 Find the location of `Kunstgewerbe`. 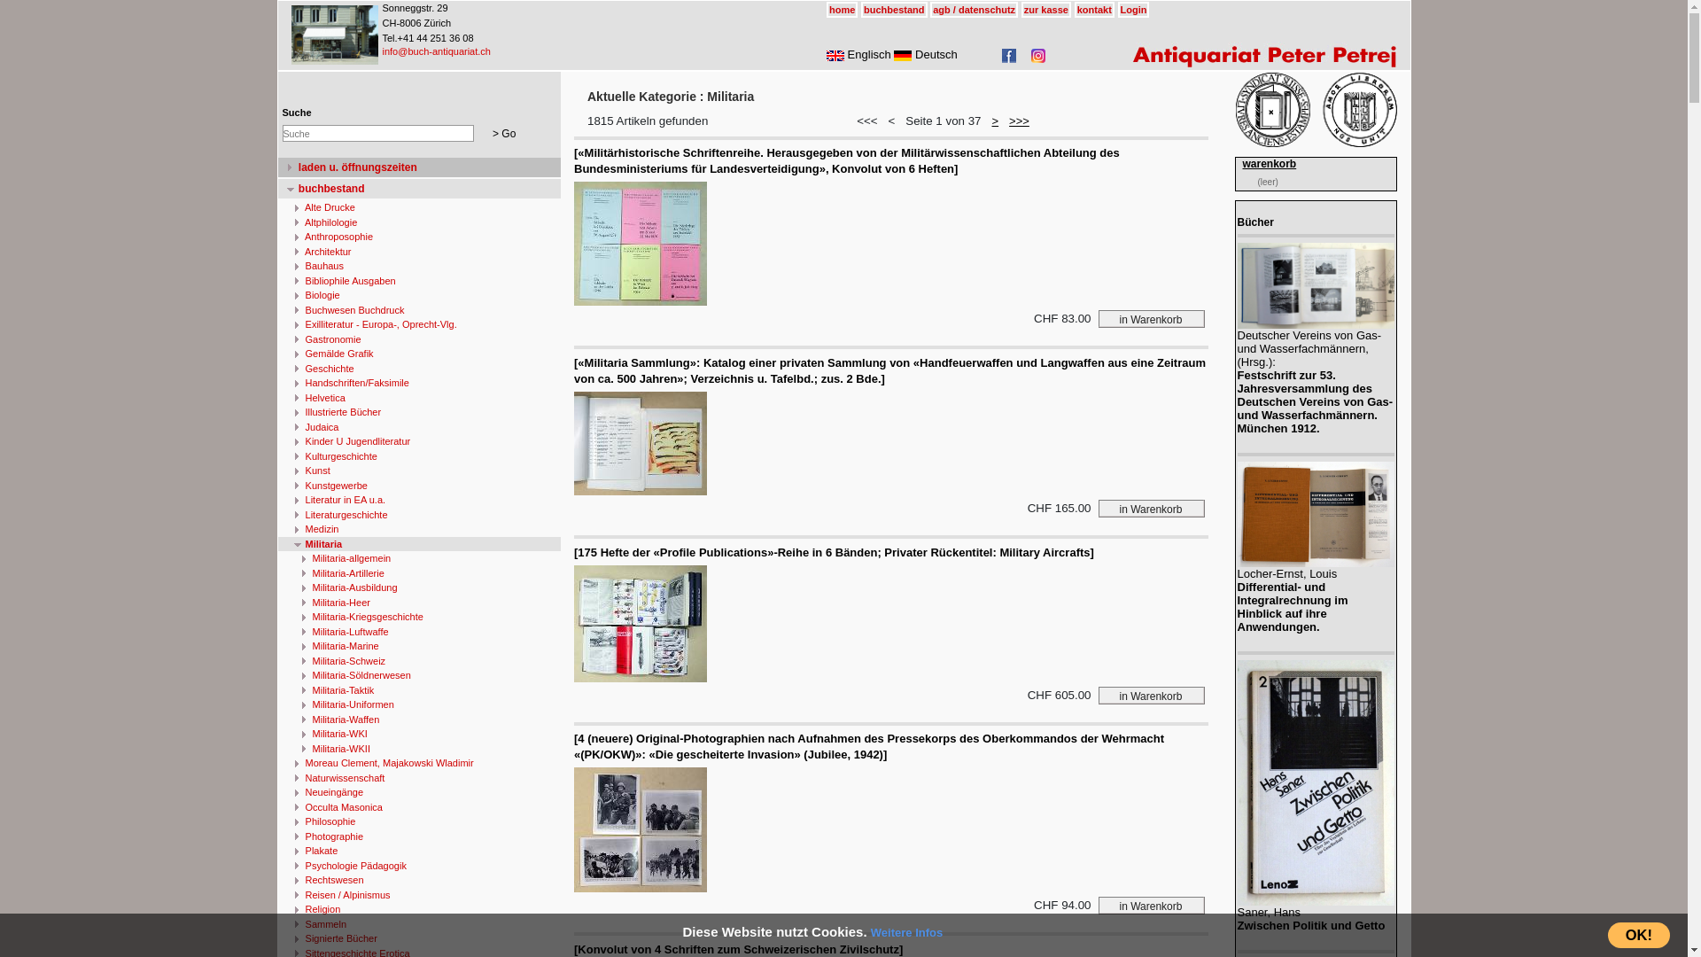

Kunstgewerbe is located at coordinates (420, 486).